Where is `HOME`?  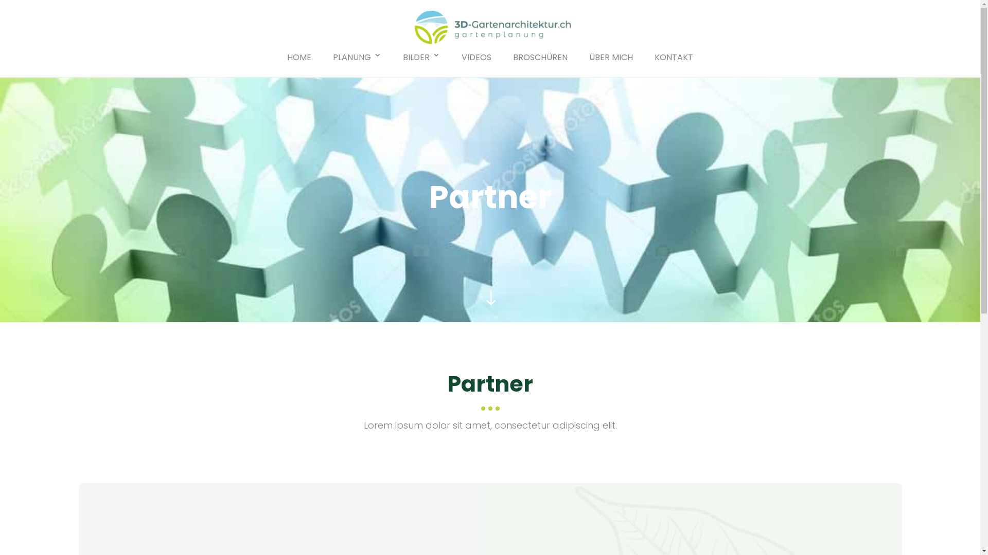 HOME is located at coordinates (299, 66).